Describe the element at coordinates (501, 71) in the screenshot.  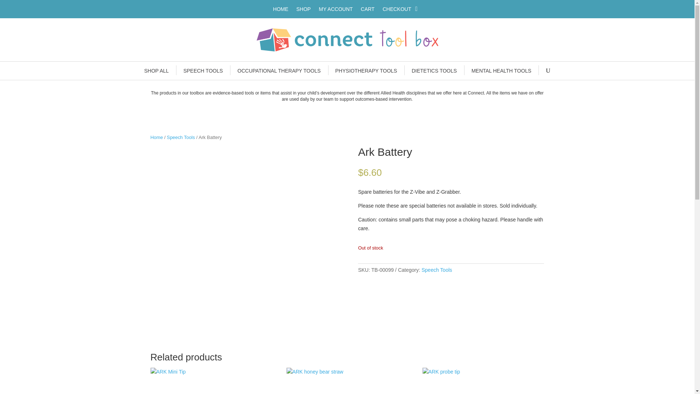
I see `MENTAL HEALTH TOOLS` at that location.